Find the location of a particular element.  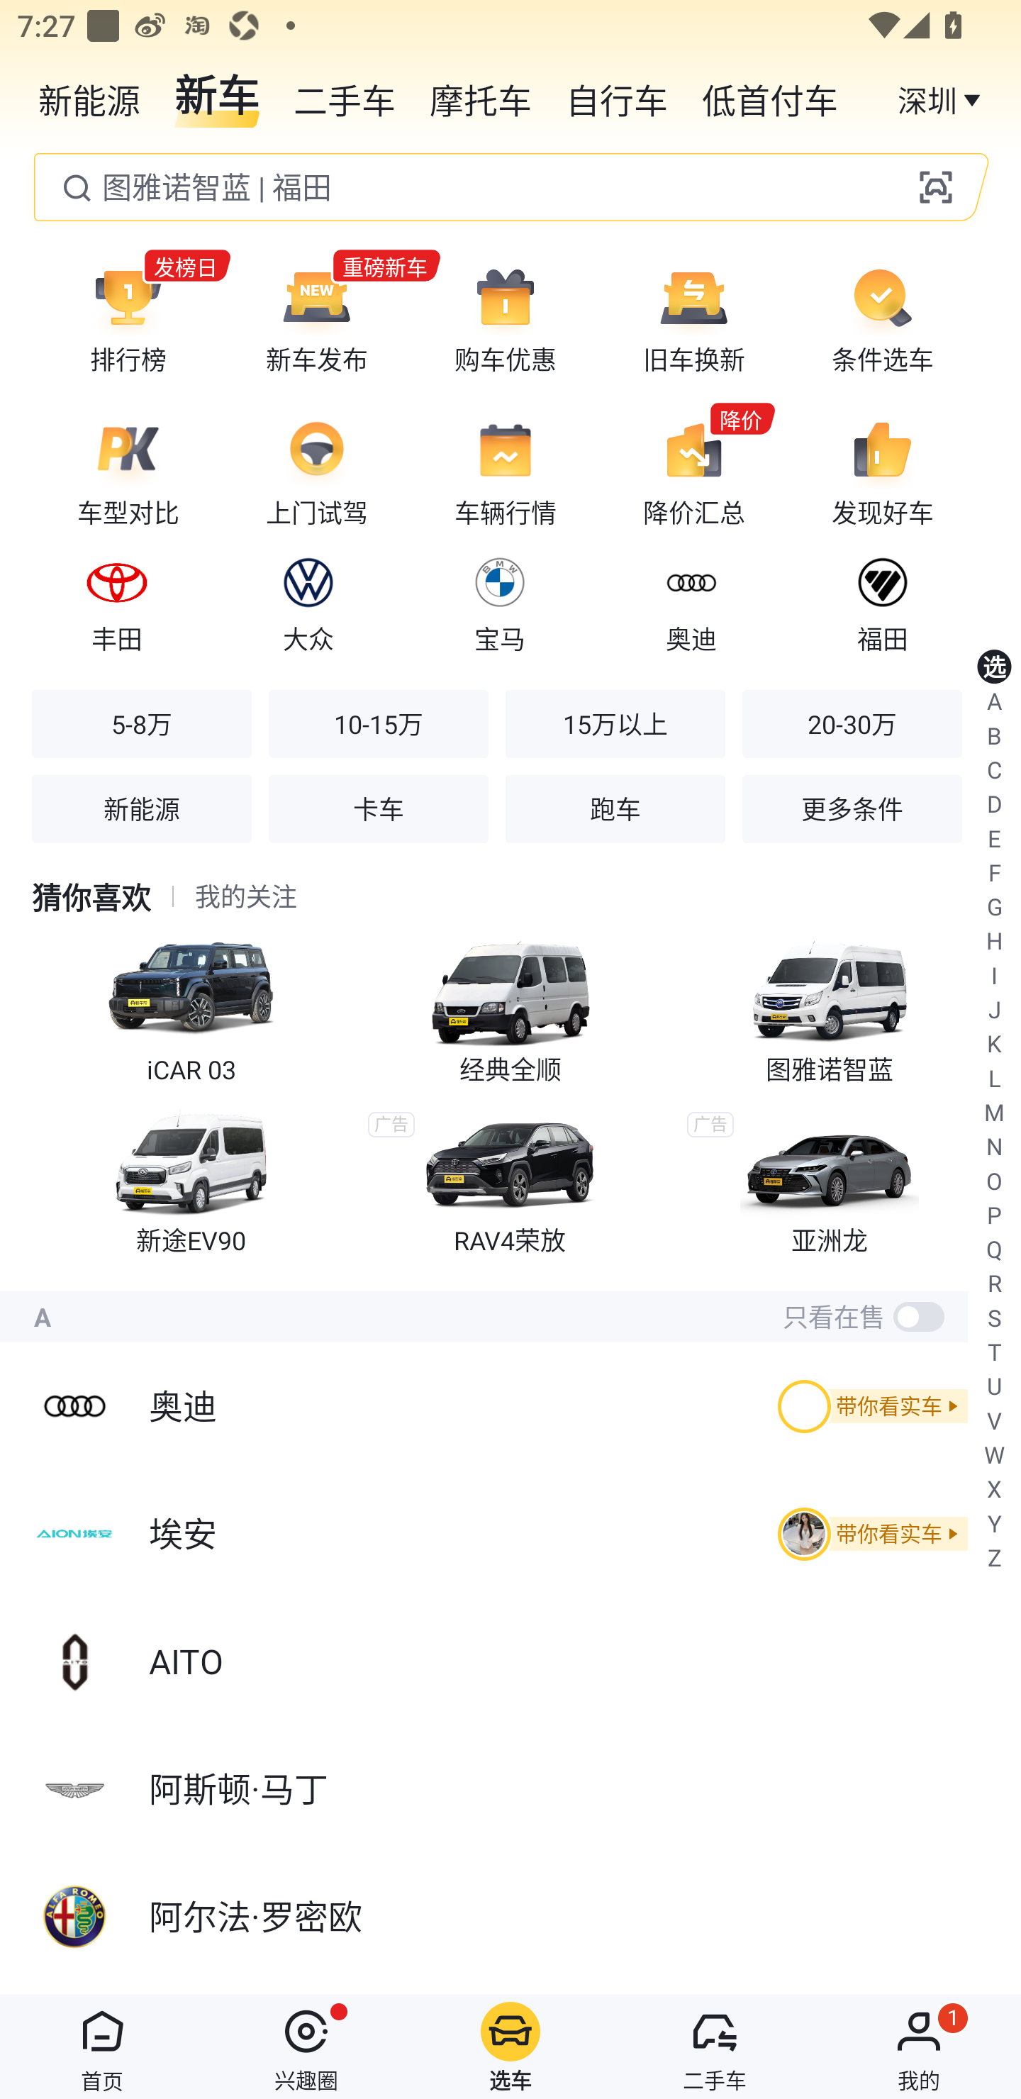

亚洲龙 广告 is located at coordinates (830, 1180).